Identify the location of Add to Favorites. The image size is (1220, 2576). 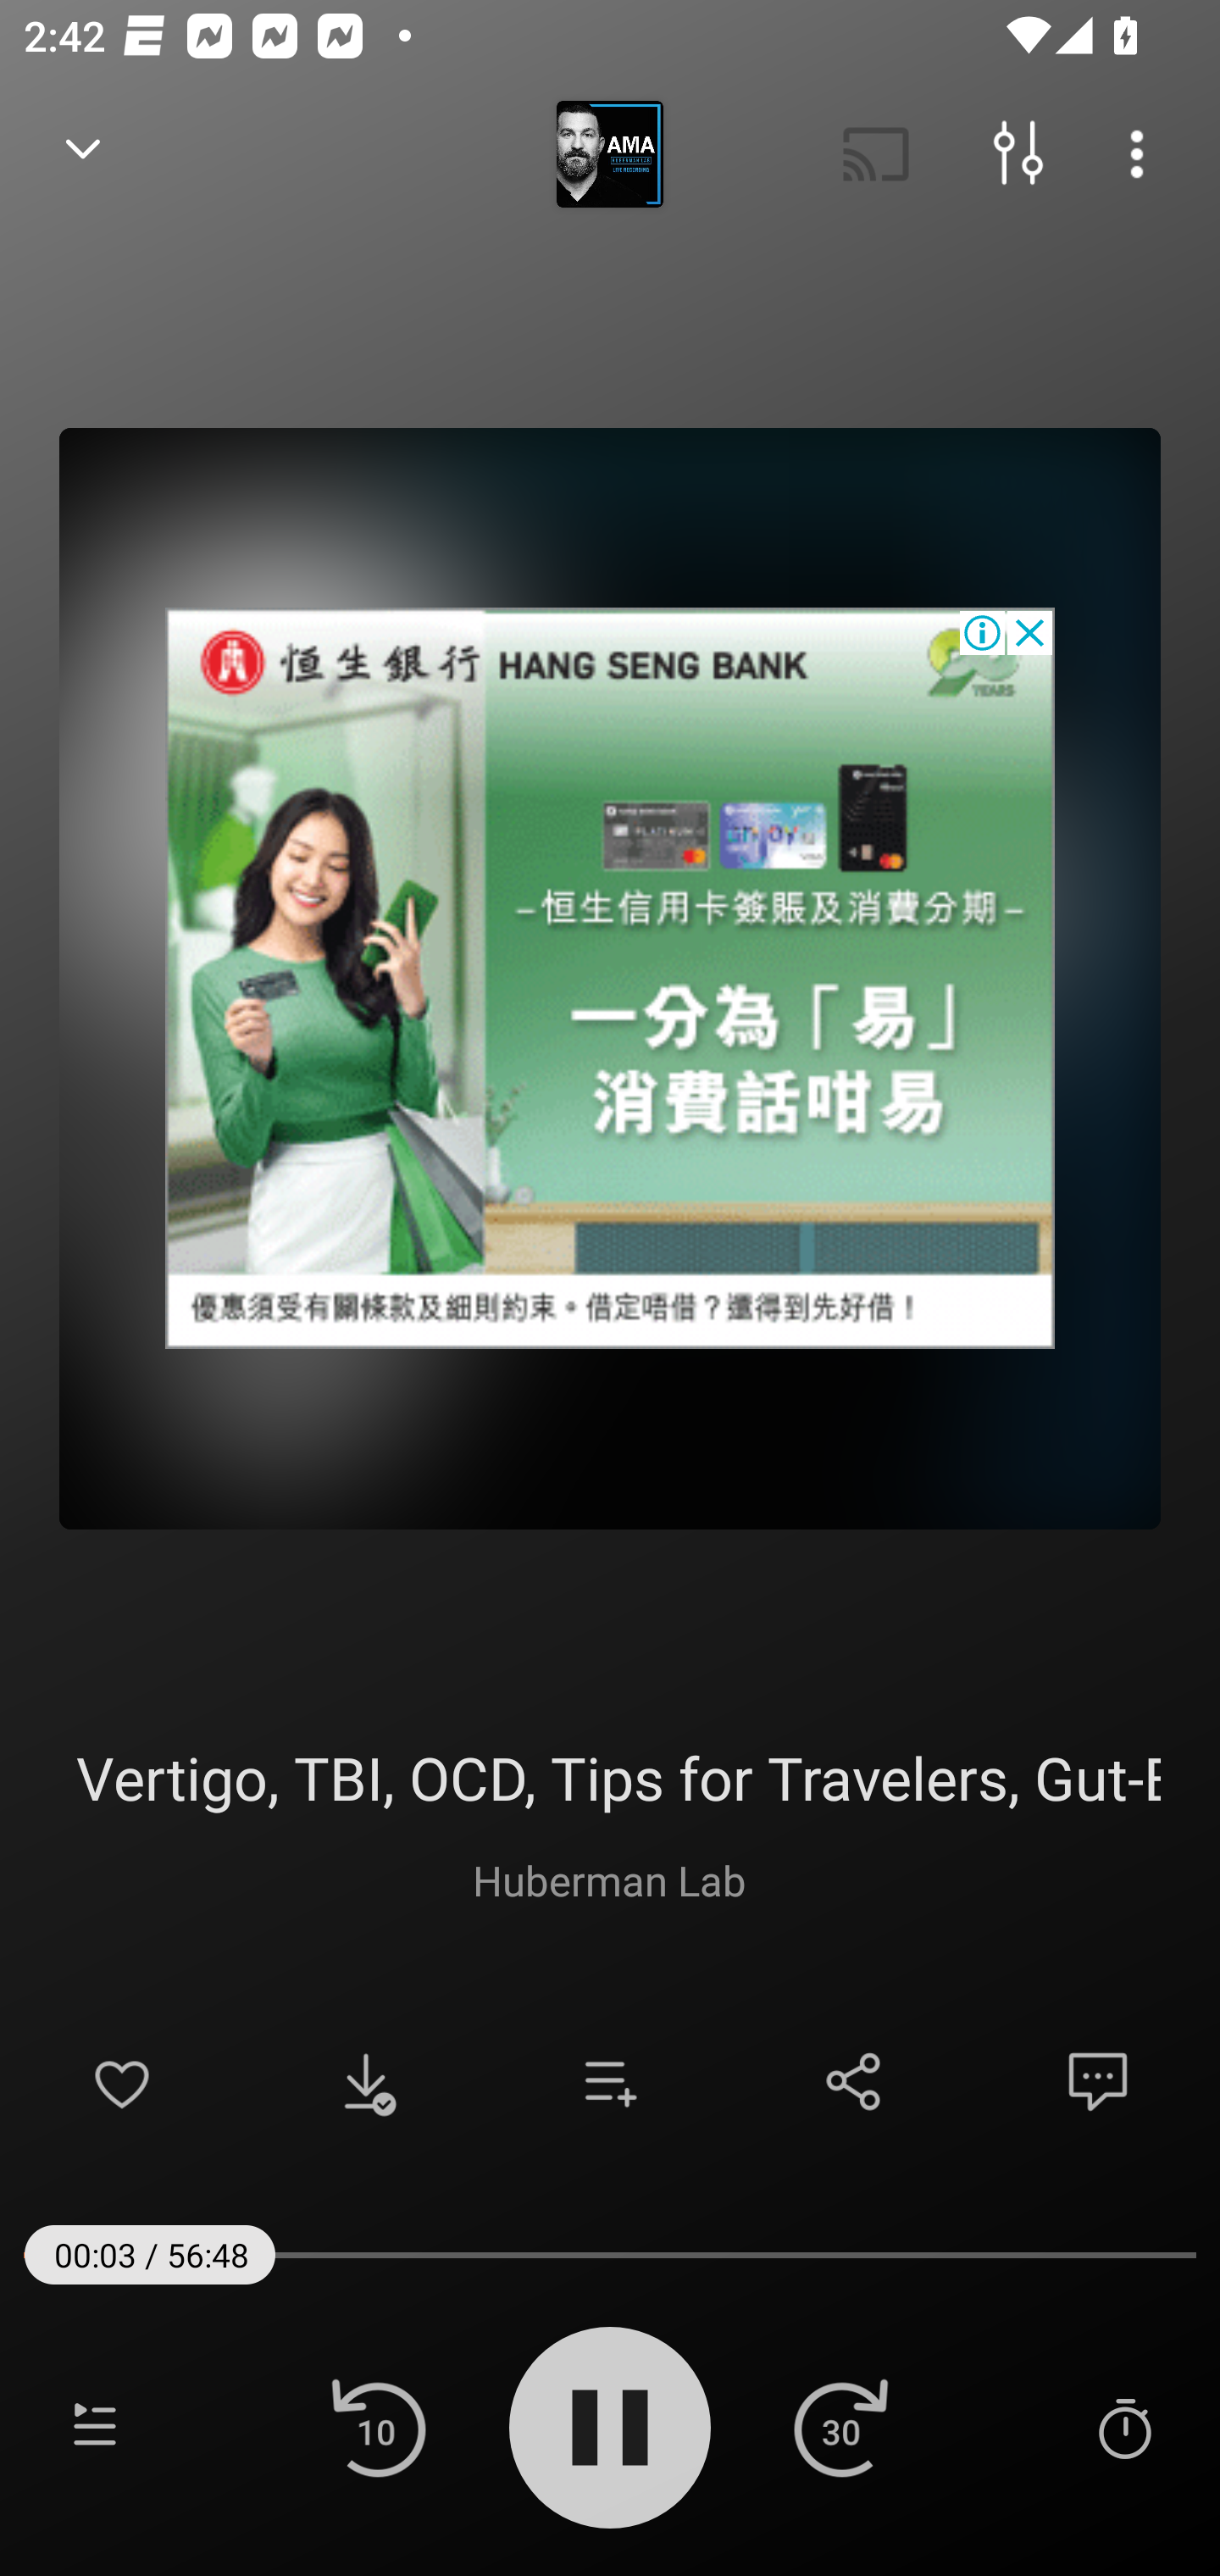
(122, 2081).